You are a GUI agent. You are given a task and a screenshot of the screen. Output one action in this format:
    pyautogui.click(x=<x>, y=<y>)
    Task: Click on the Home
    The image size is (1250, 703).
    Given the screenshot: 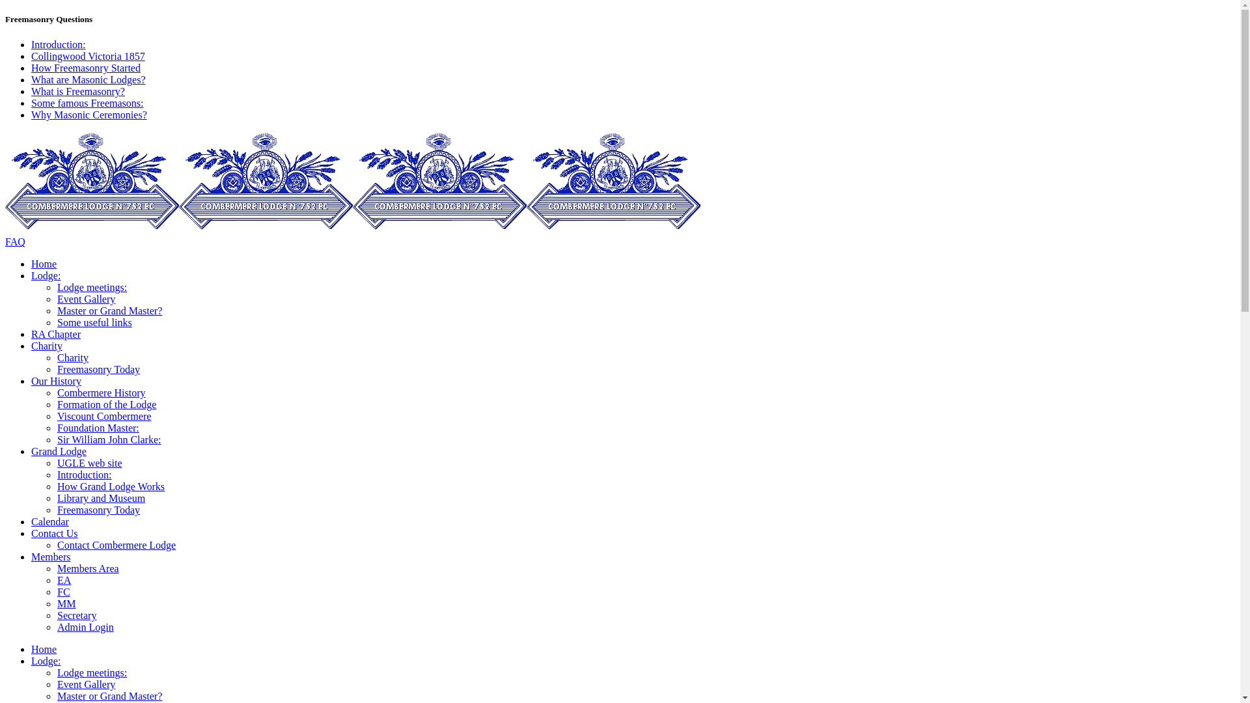 What is the action you would take?
    pyautogui.click(x=44, y=264)
    